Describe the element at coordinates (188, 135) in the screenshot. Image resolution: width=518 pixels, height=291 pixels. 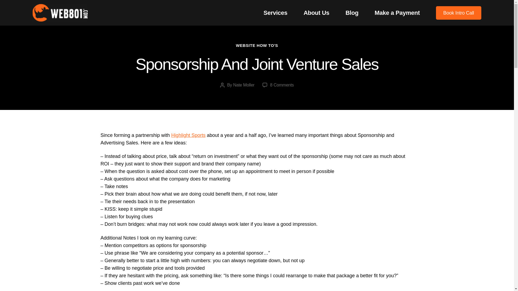
I see `creative sponsorship sales` at that location.